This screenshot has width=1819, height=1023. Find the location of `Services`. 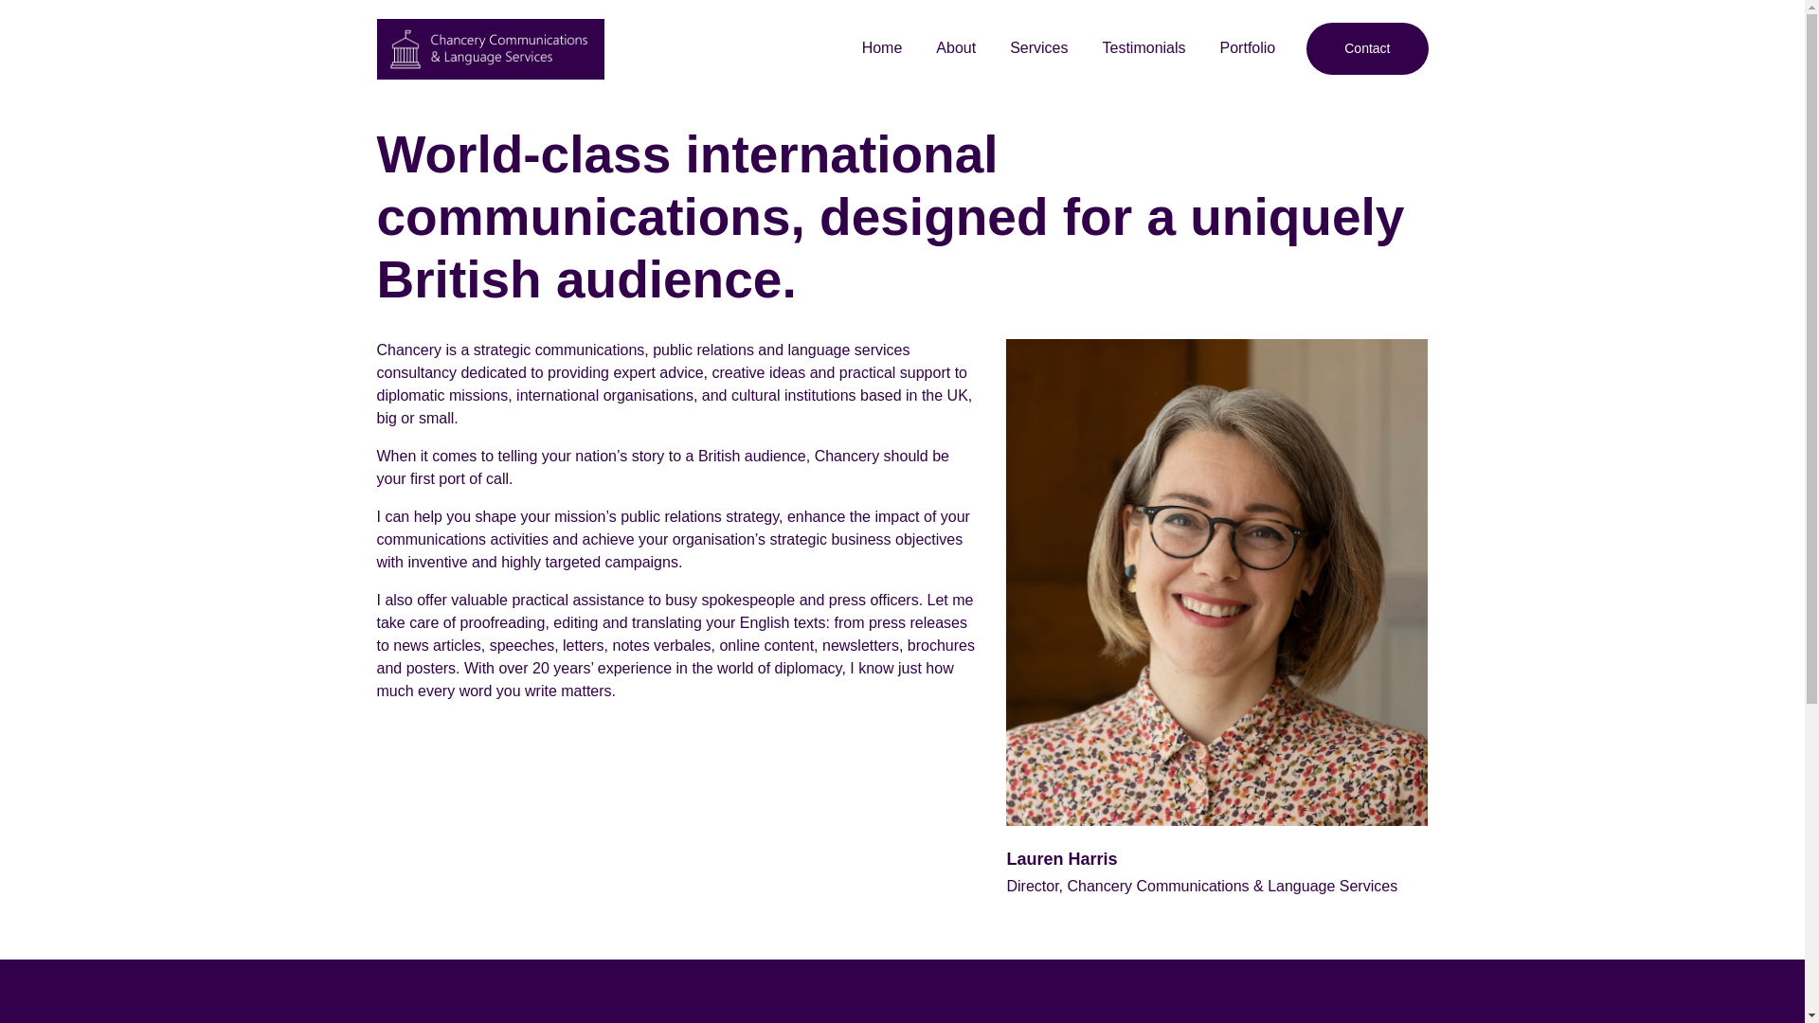

Services is located at coordinates (1038, 47).